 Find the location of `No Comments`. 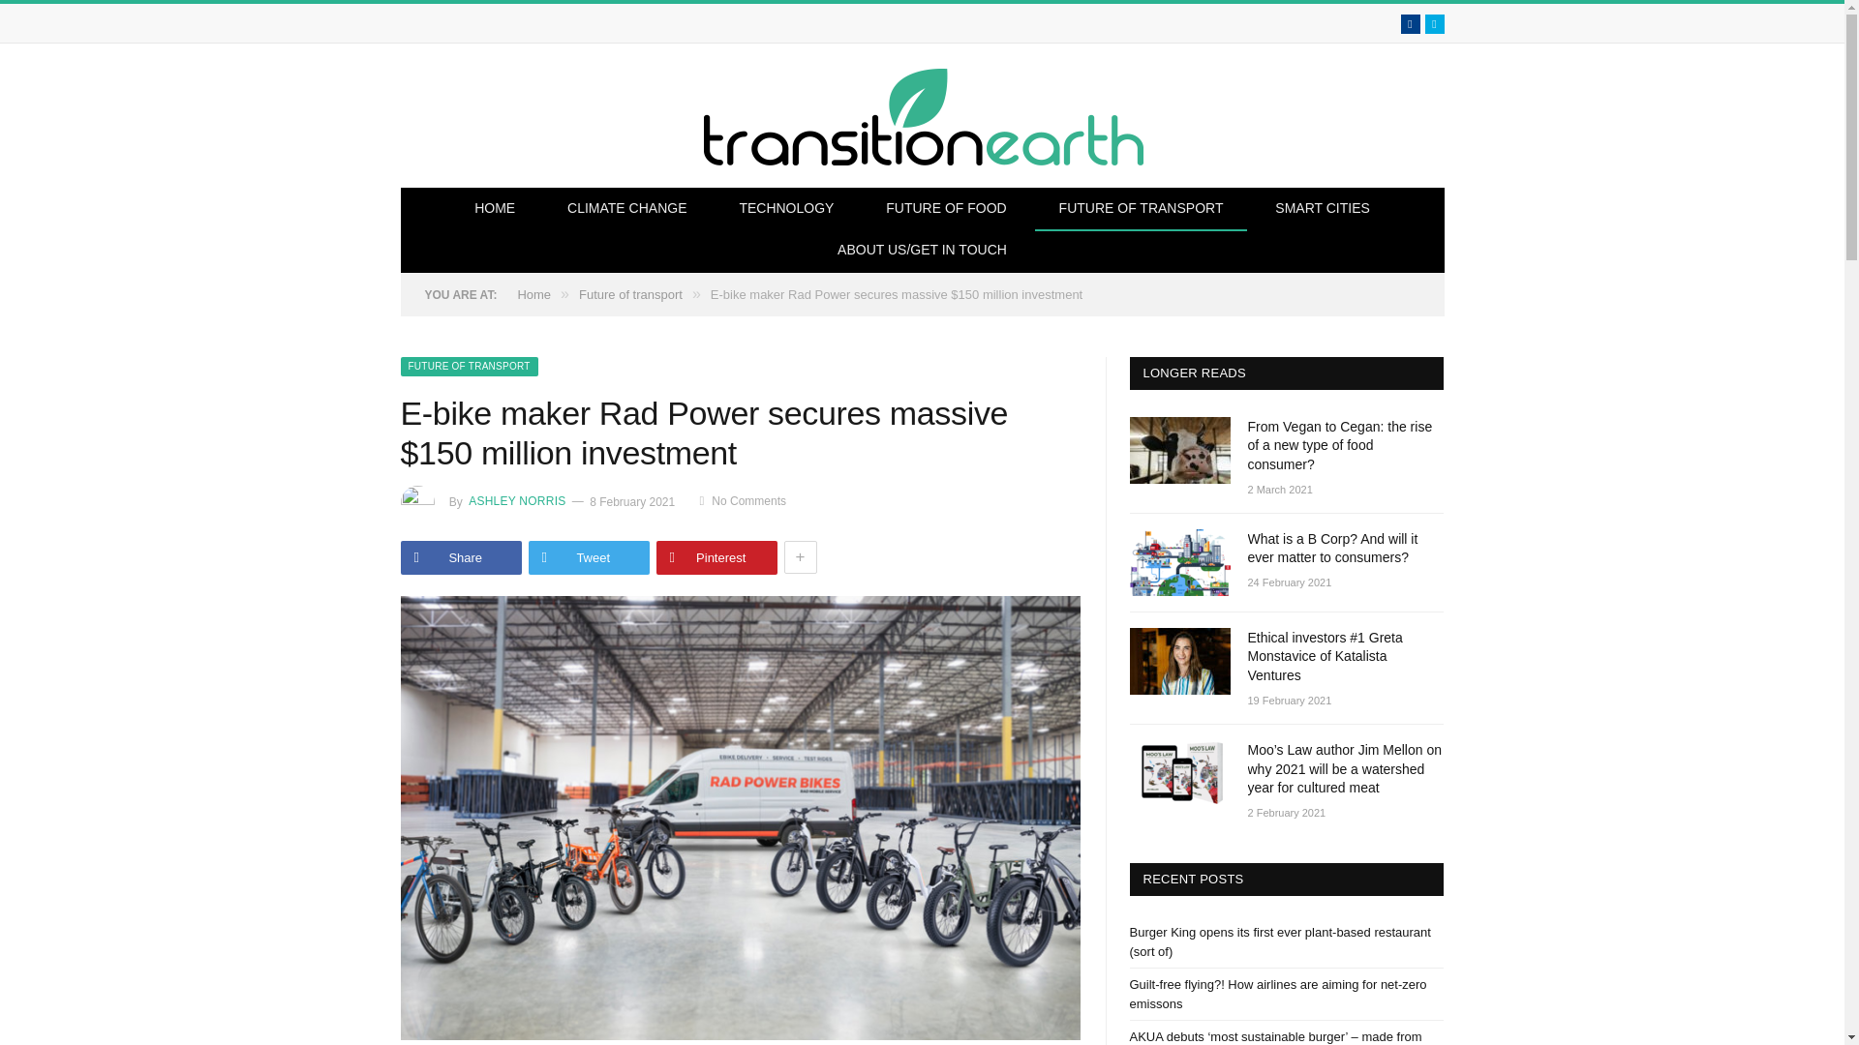

No Comments is located at coordinates (744, 500).